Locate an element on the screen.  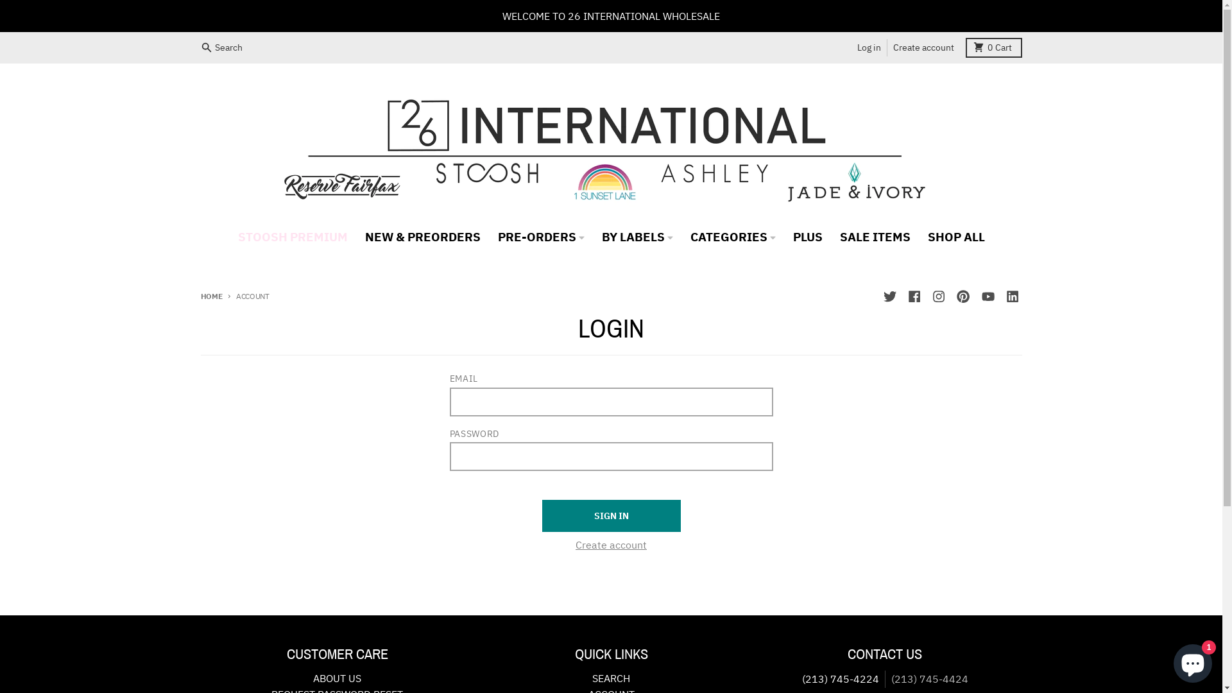
Twitter - 26 International is located at coordinates (889, 296).